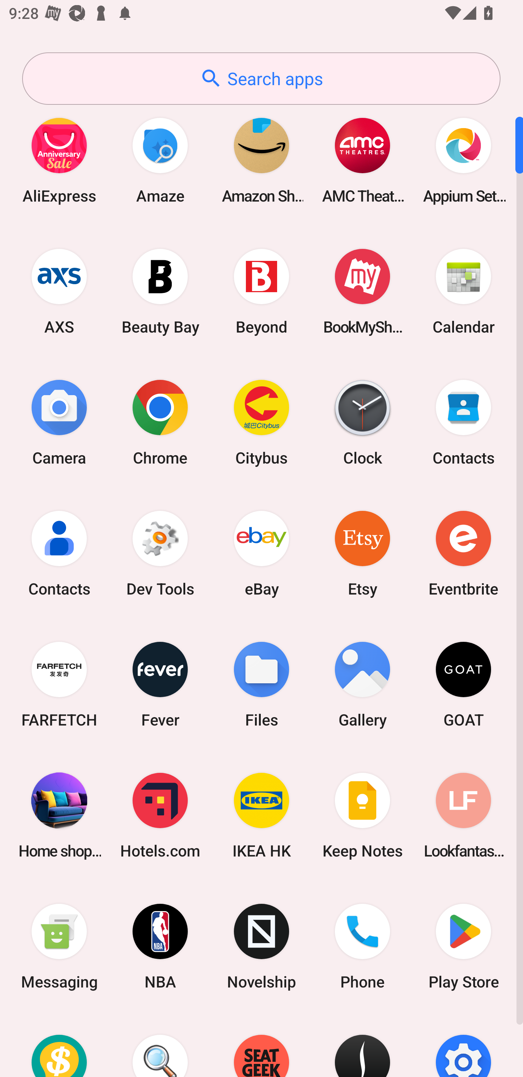 This screenshot has width=523, height=1077. Describe the element at coordinates (160, 815) in the screenshot. I see `Hotels.com` at that location.